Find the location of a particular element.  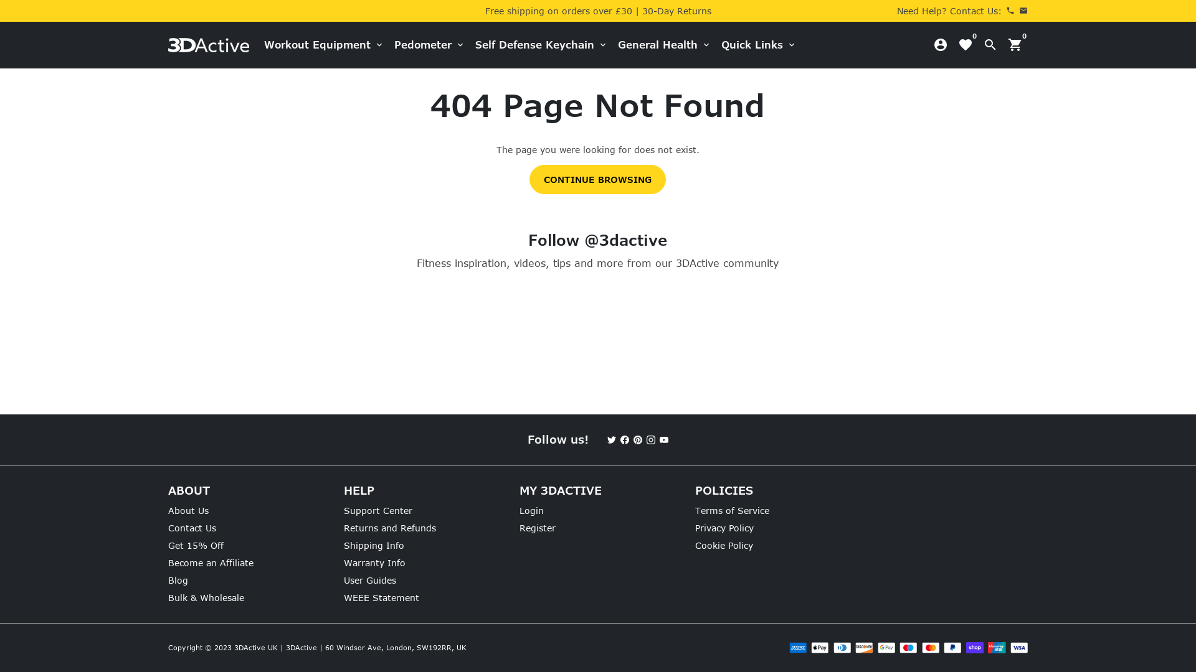

CONTINUE BROWSING is located at coordinates (598, 179).